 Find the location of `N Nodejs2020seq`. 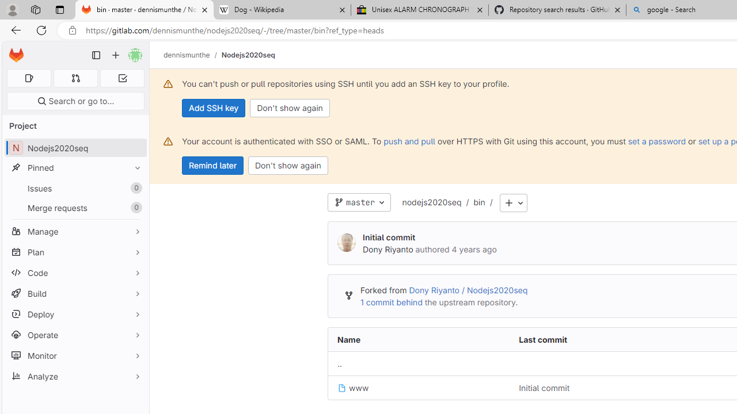

N Nodejs2020seq is located at coordinates (75, 148).